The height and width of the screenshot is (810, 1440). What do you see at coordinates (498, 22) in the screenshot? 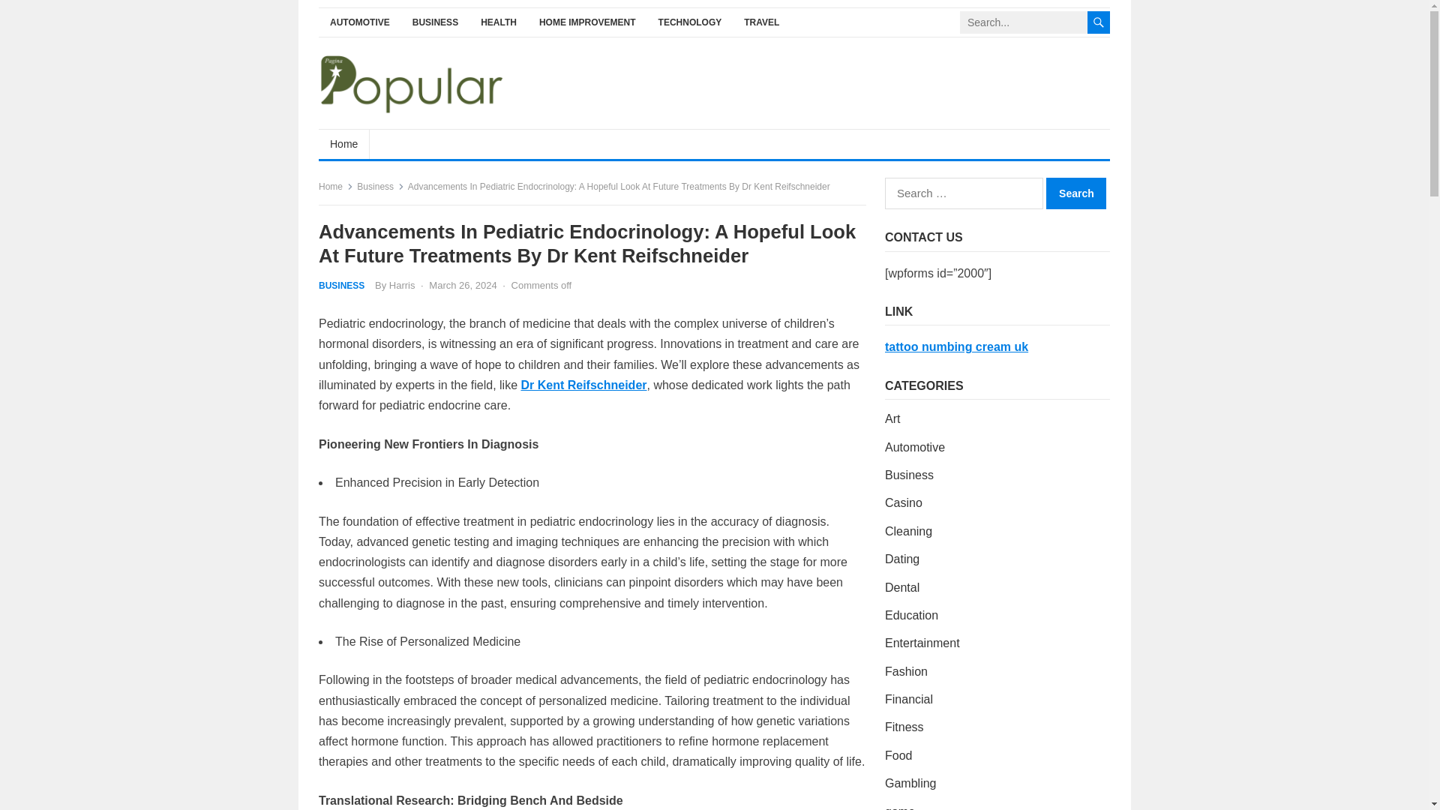
I see `HEALTH` at bounding box center [498, 22].